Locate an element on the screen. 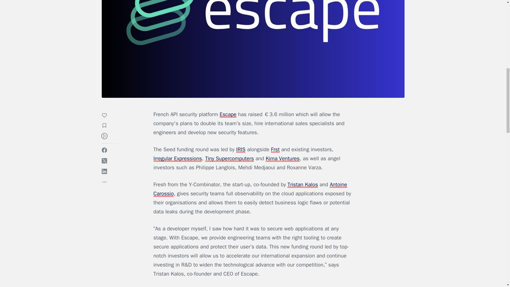 The width and height of the screenshot is (510, 287). Share on Linkedin is located at coordinates (104, 171).